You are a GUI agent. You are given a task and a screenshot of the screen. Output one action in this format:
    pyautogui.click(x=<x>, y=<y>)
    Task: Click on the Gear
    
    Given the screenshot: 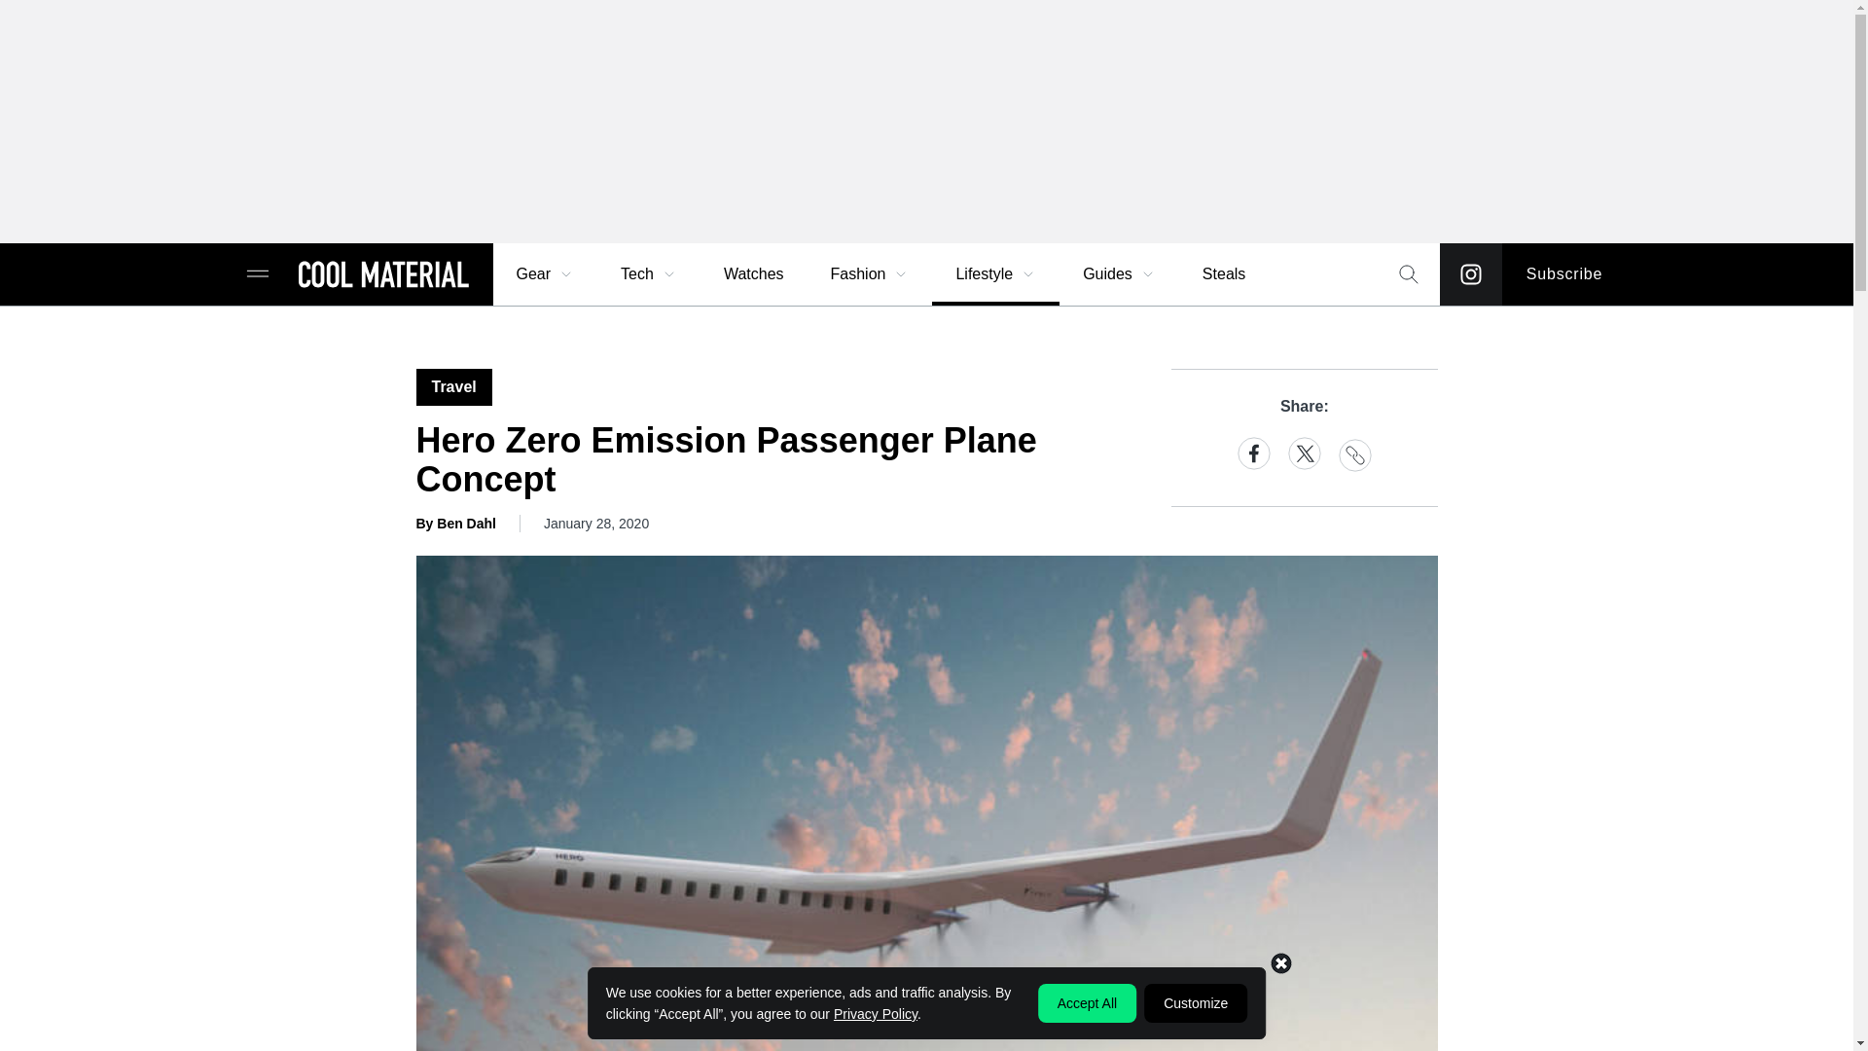 What is the action you would take?
    pyautogui.click(x=545, y=274)
    